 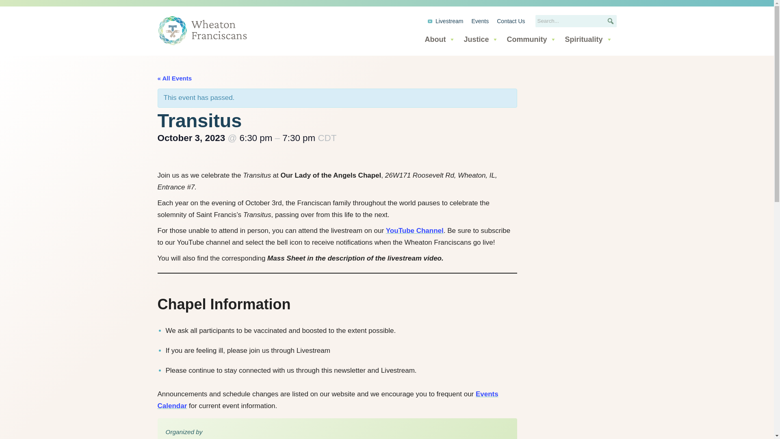 I want to click on Community, so click(x=531, y=39).